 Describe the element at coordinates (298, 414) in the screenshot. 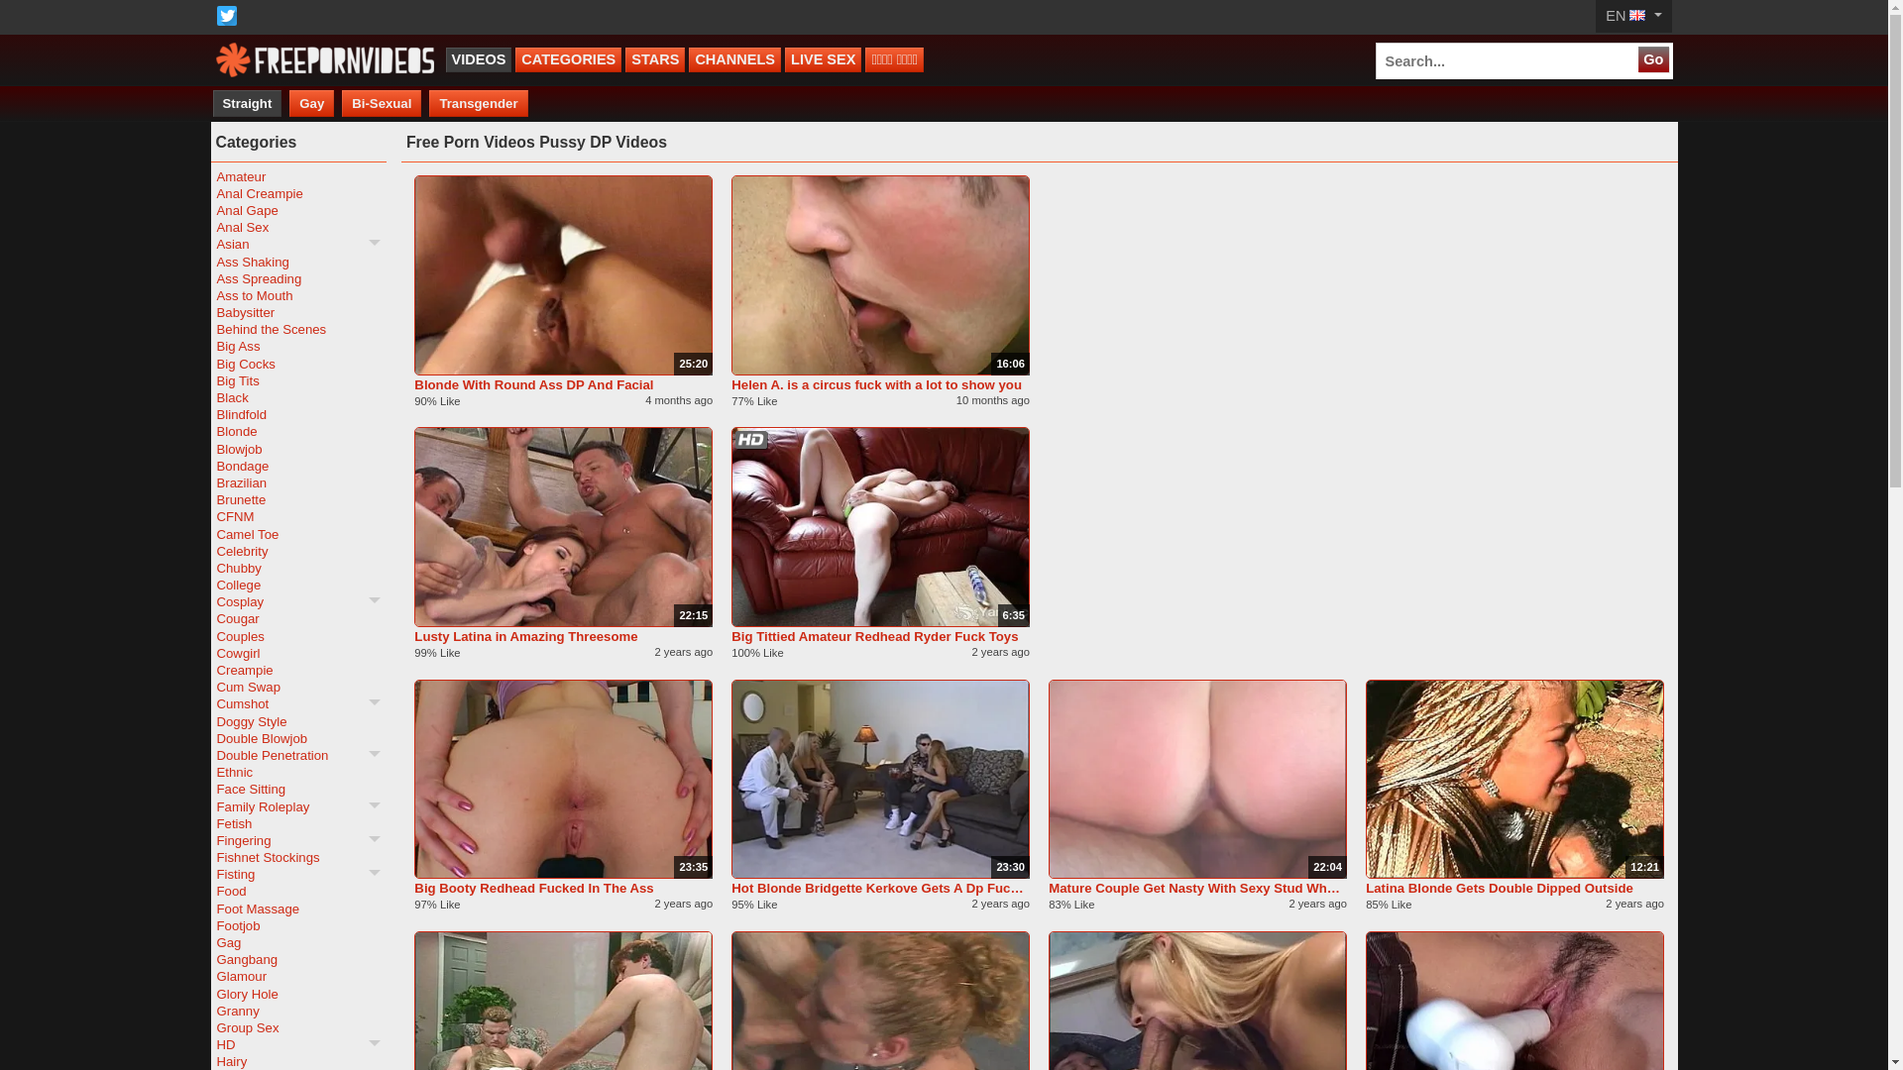

I see `Blindfold` at that location.